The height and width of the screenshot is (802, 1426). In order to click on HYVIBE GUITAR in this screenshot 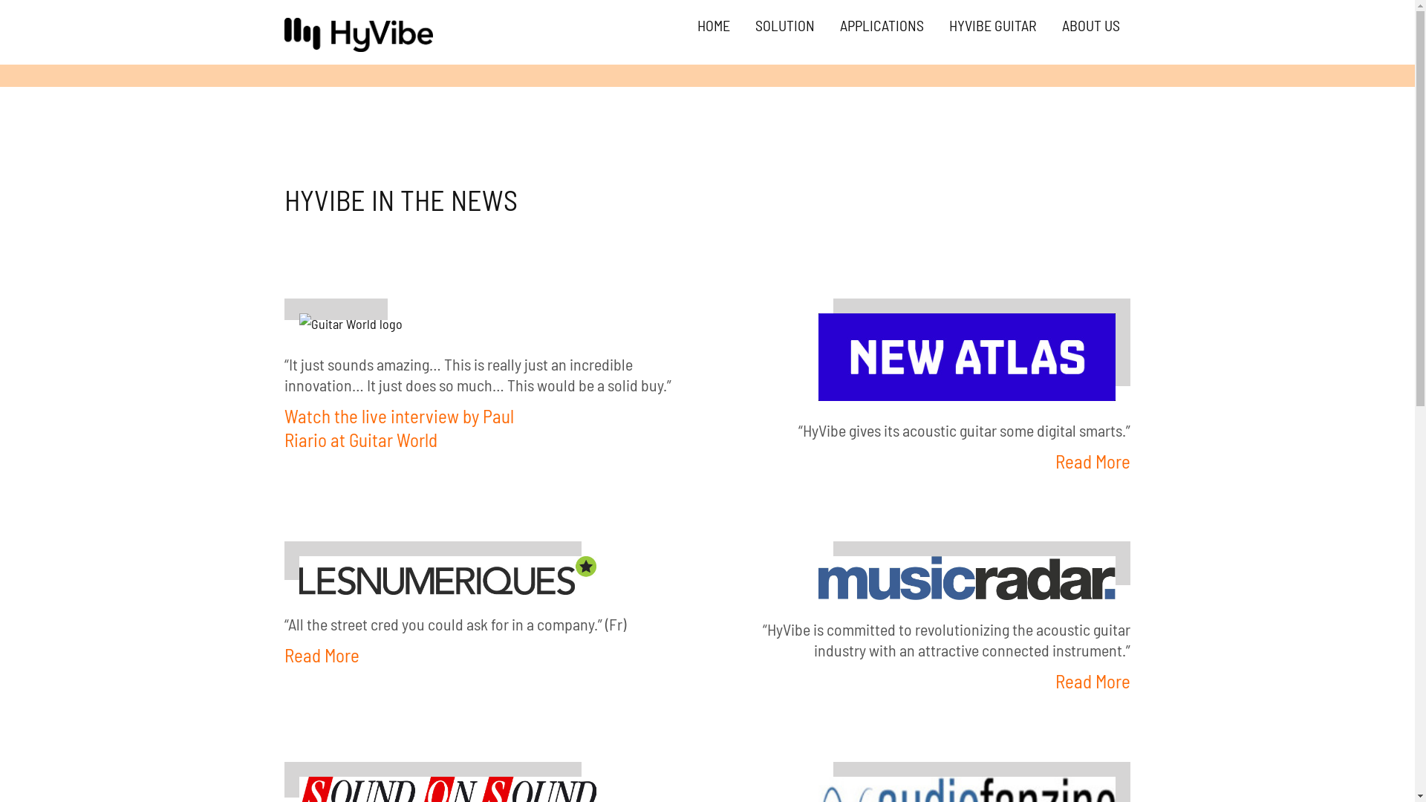, I will do `click(992, 25)`.